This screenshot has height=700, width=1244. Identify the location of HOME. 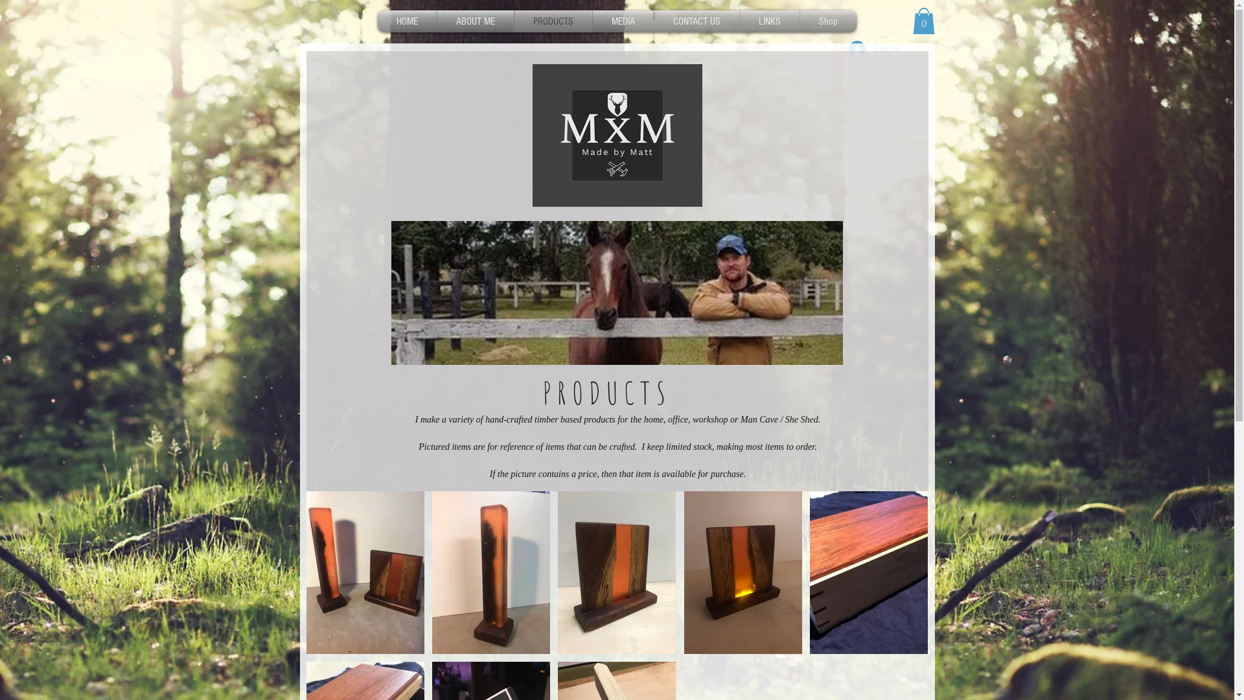
(407, 21).